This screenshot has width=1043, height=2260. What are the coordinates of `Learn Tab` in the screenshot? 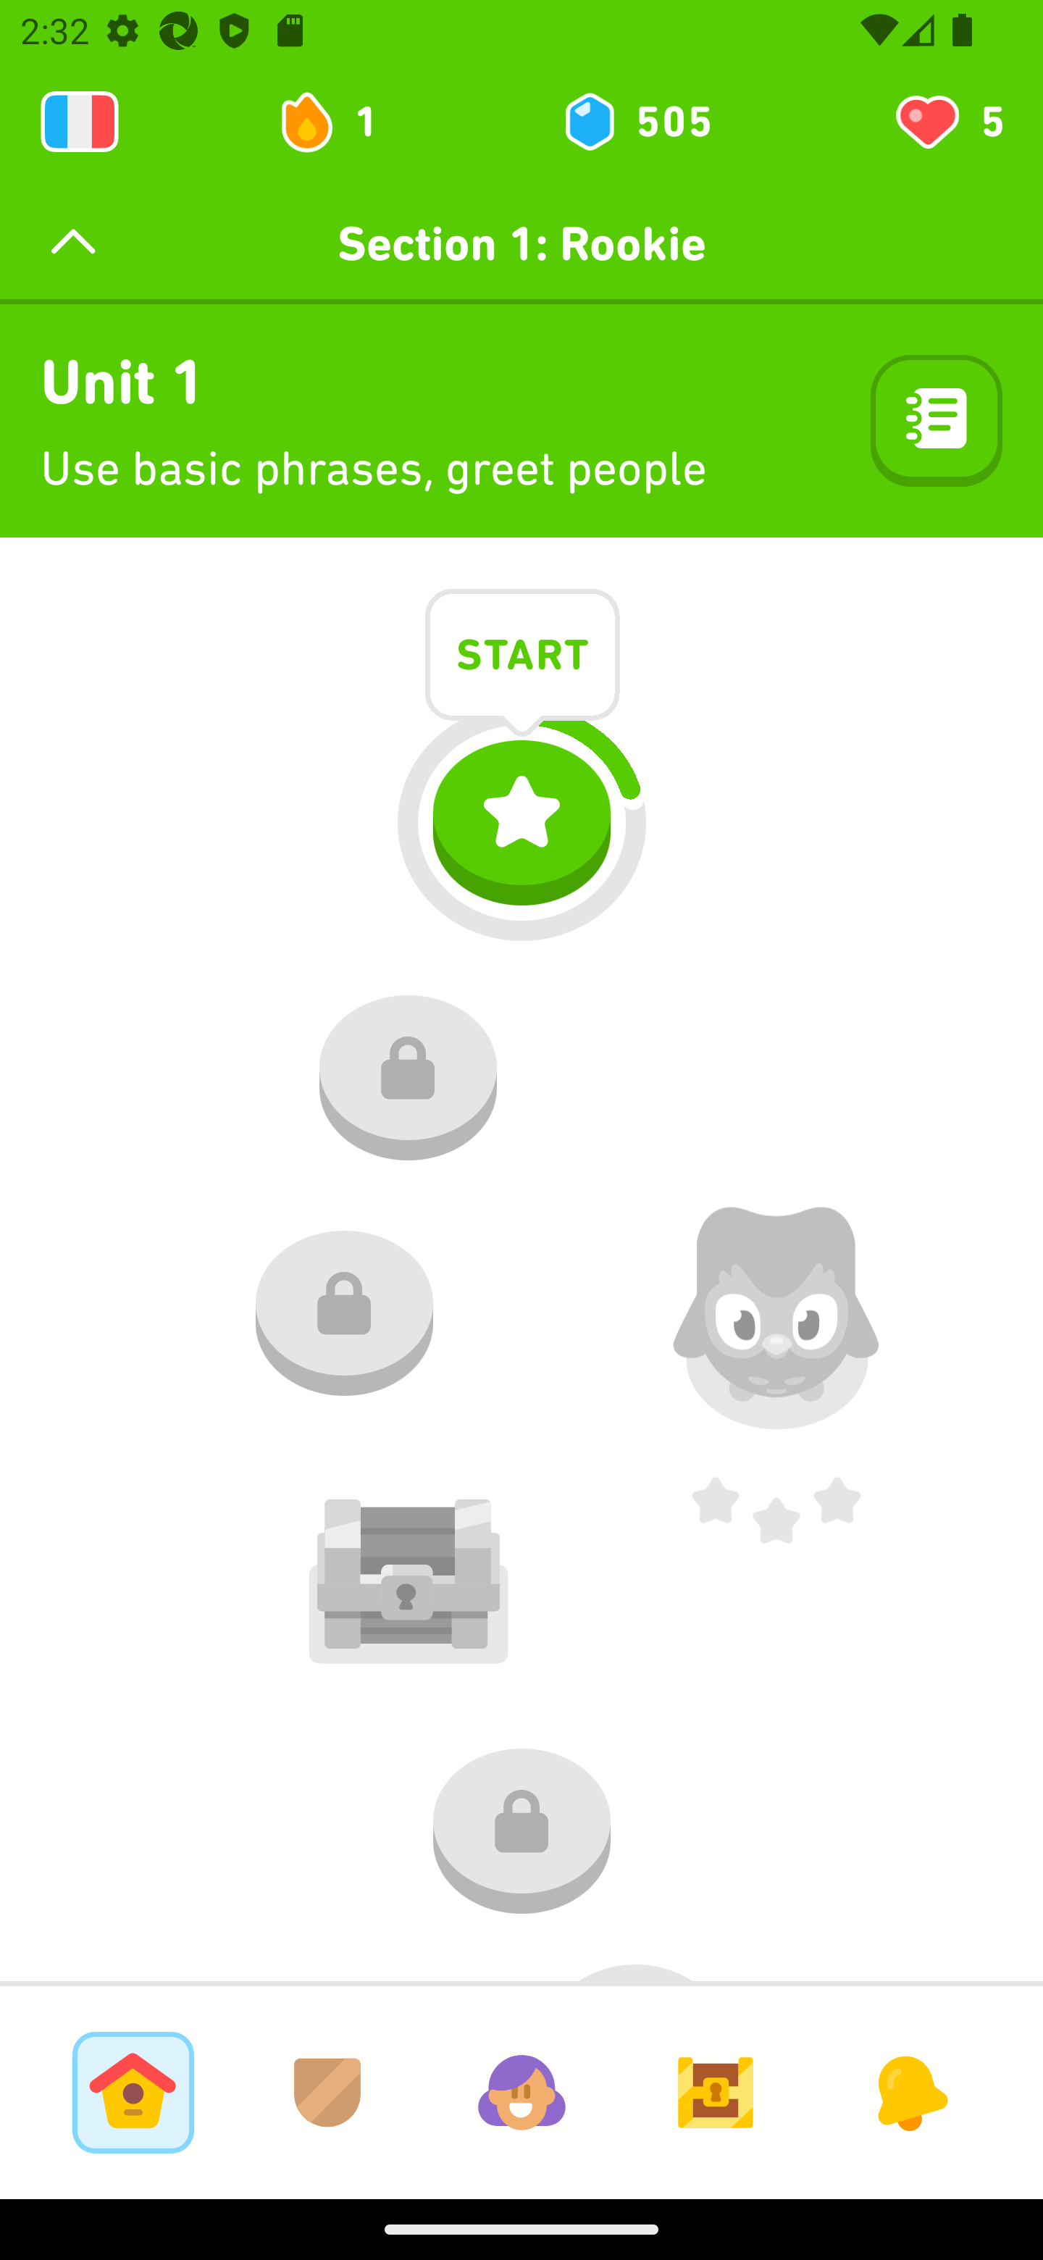 It's located at (133, 2092).